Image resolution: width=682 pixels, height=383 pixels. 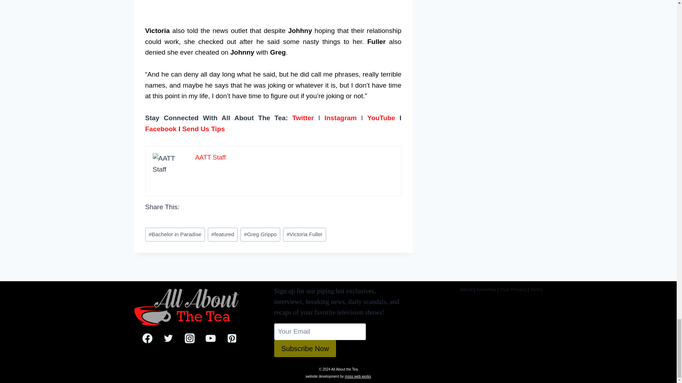 I want to click on Twitter, so click(x=303, y=118).